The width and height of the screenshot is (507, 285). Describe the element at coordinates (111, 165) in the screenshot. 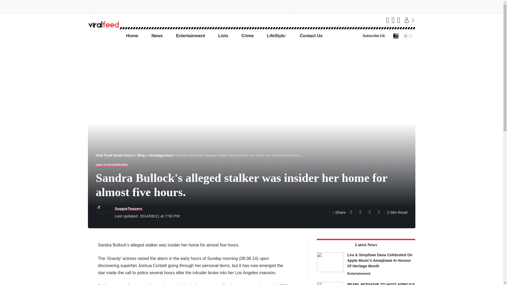

I see `UNCATEGORIZED` at that location.